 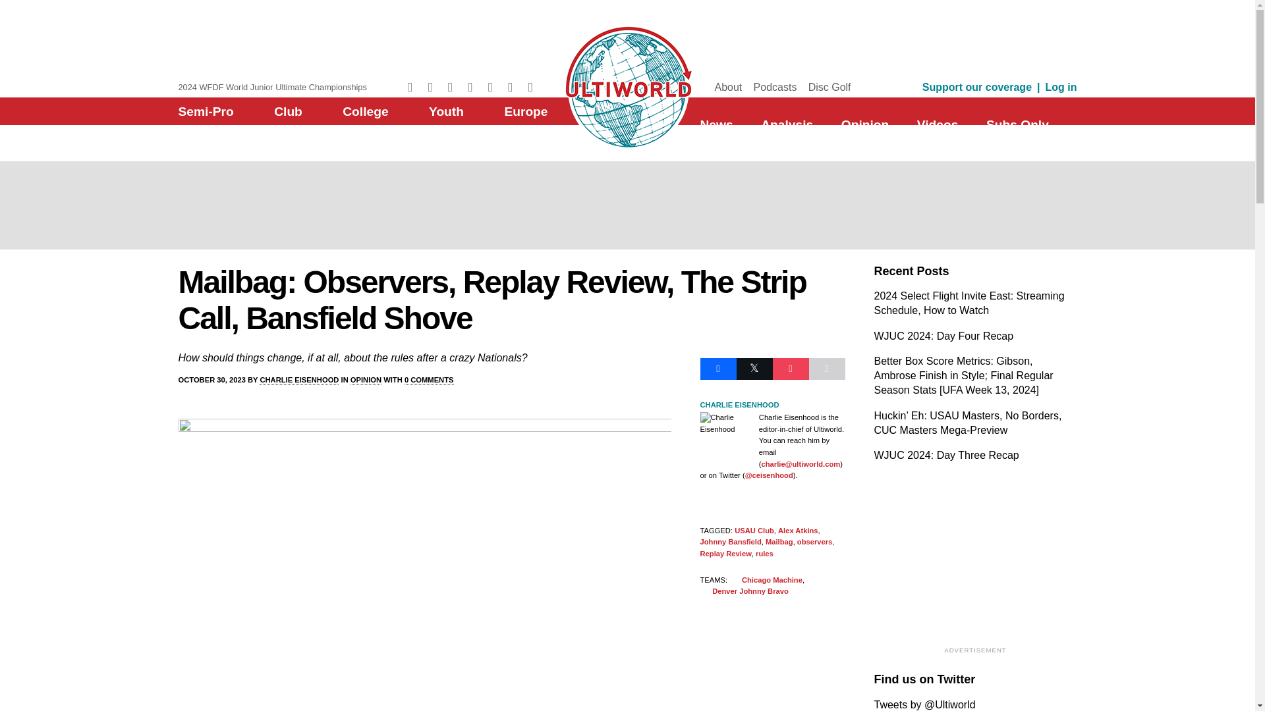 I want to click on View all posts by Charlie Eisenhood, so click(x=299, y=381).